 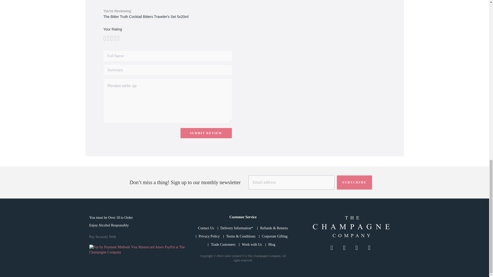 What do you see at coordinates (138, 250) in the screenshot?
I see `Payment Methods at The Champagne Company` at bounding box center [138, 250].